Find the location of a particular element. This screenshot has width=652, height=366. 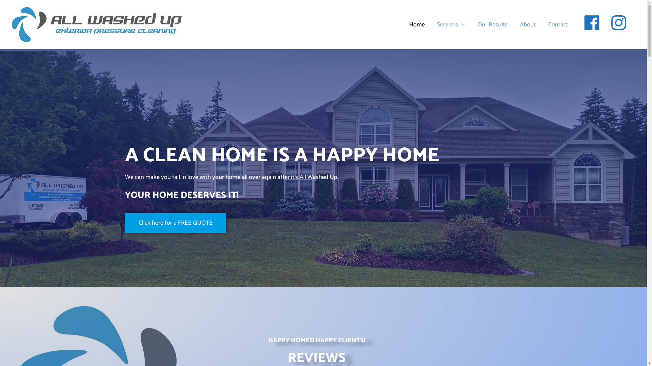

About is located at coordinates (528, 24).